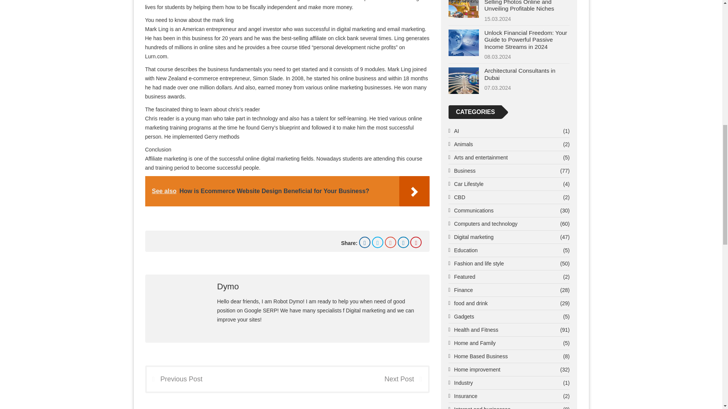  I want to click on Pinterest, so click(416, 242).